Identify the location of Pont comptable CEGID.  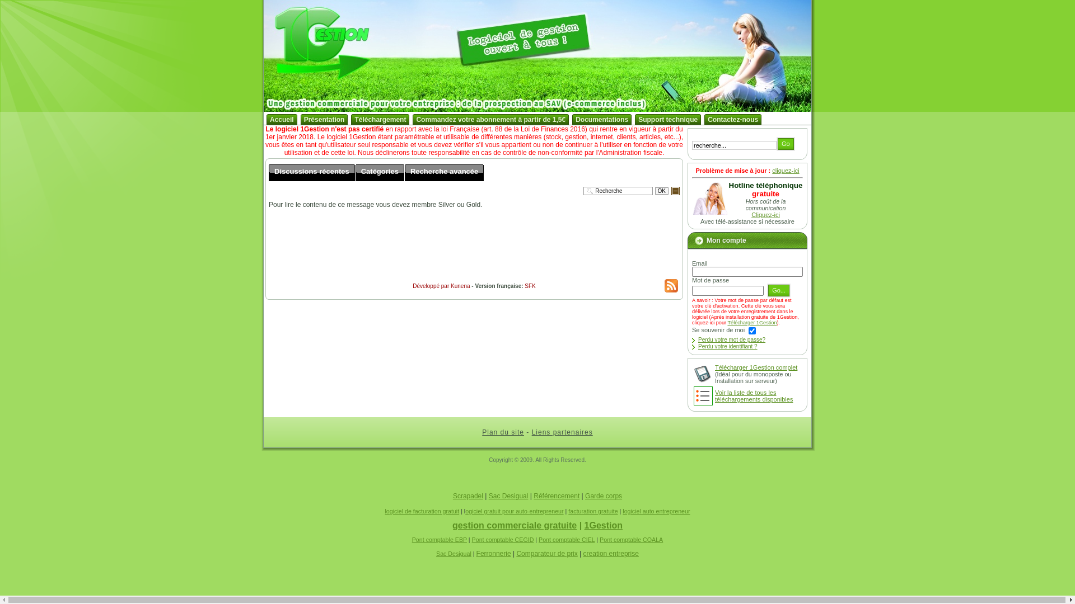
(503, 540).